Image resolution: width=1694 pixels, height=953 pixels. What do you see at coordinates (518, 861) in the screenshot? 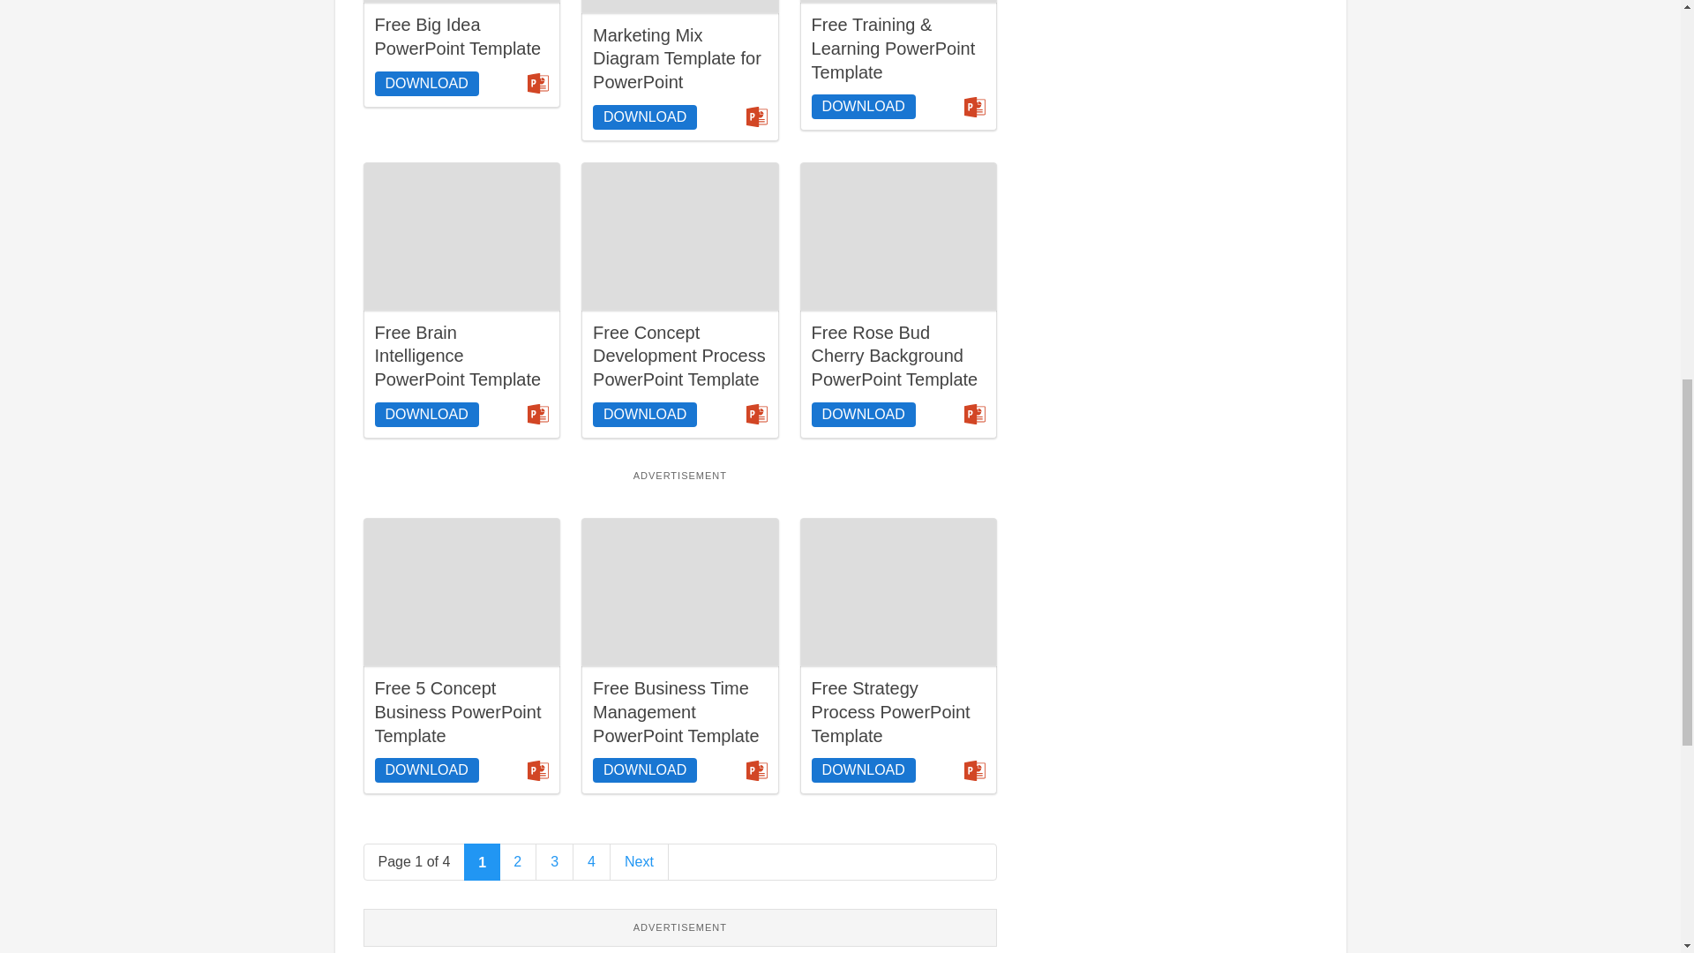
I see `Page 2` at bounding box center [518, 861].